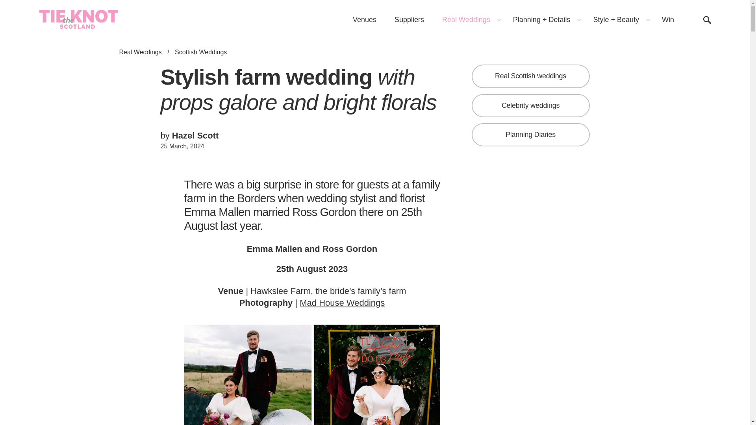 The width and height of the screenshot is (756, 425). Describe the element at coordinates (668, 20) in the screenshot. I see `Win` at that location.